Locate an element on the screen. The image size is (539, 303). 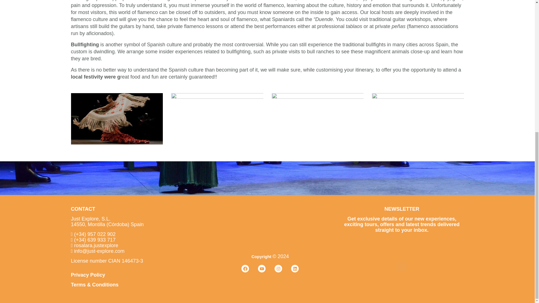
1 is located at coordinates (117, 118).